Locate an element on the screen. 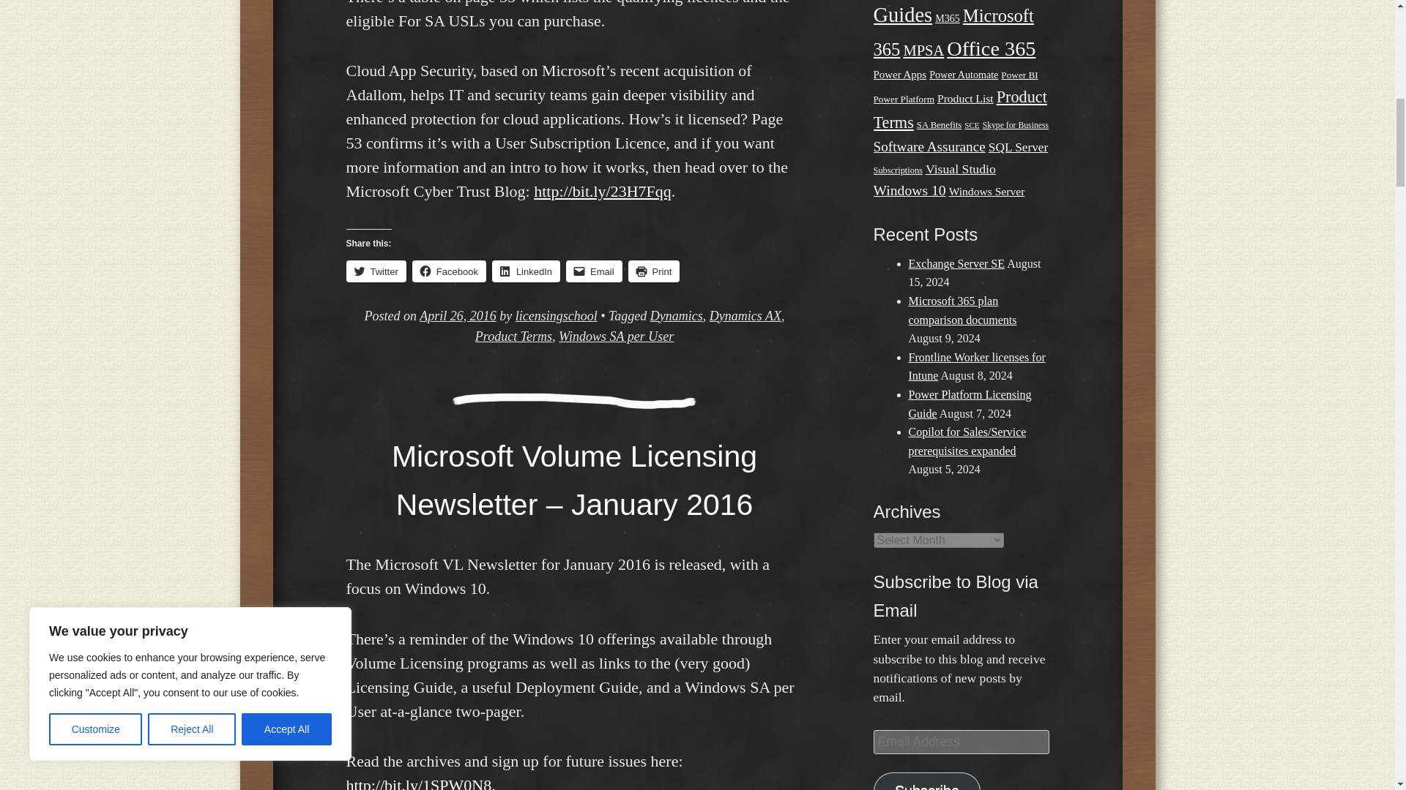 Image resolution: width=1406 pixels, height=790 pixels. Click to share on LinkedIn is located at coordinates (526, 271).